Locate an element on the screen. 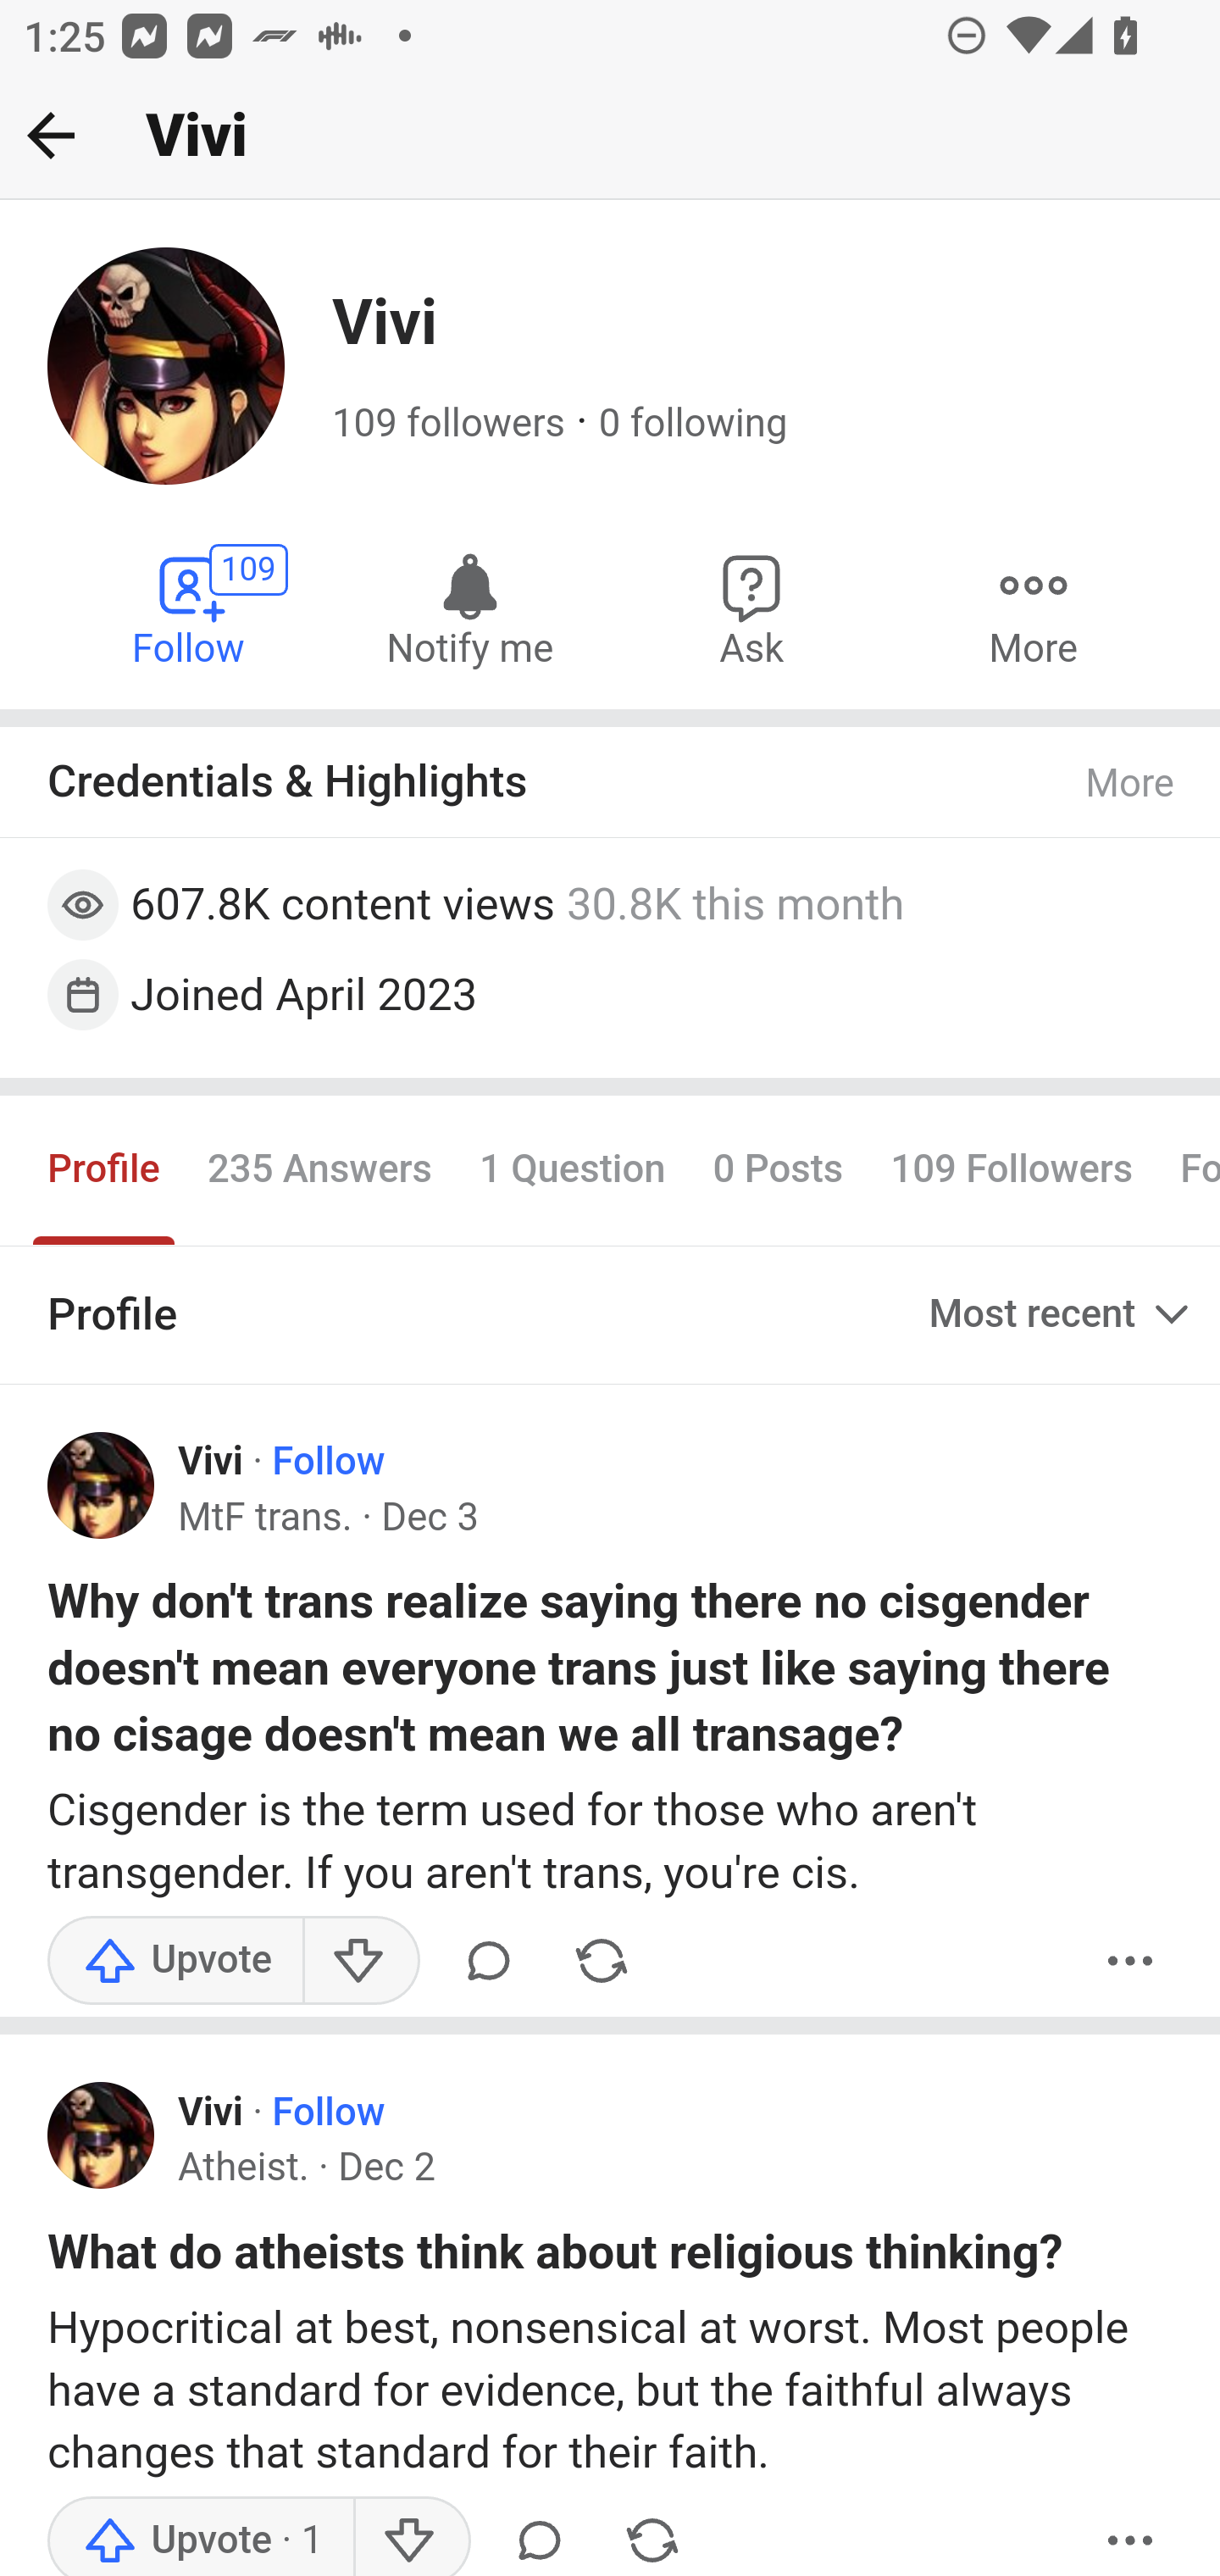 The width and height of the screenshot is (1220, 2576). More is located at coordinates (1033, 608).